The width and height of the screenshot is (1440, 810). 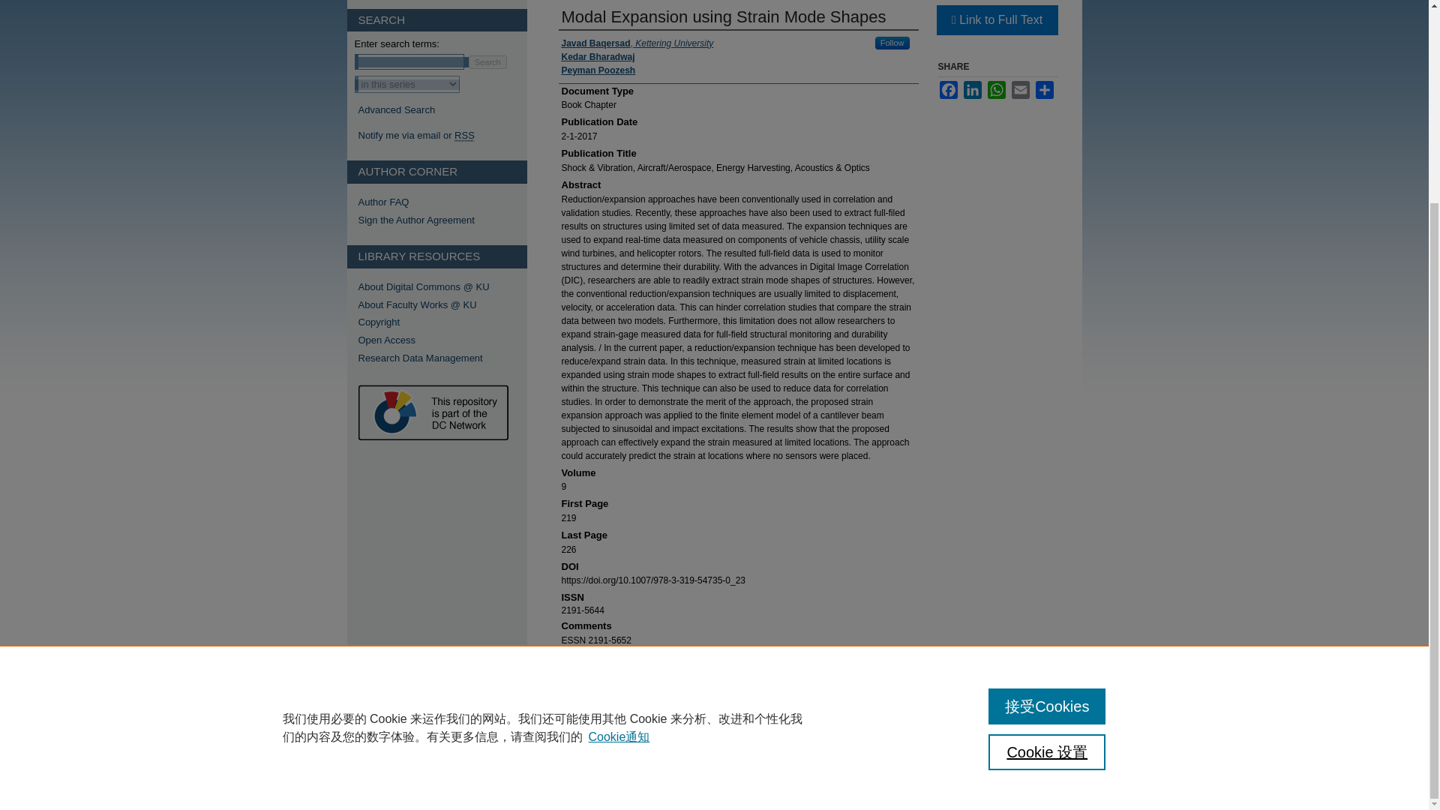 I want to click on Peyman Poozesh, so click(x=598, y=70).